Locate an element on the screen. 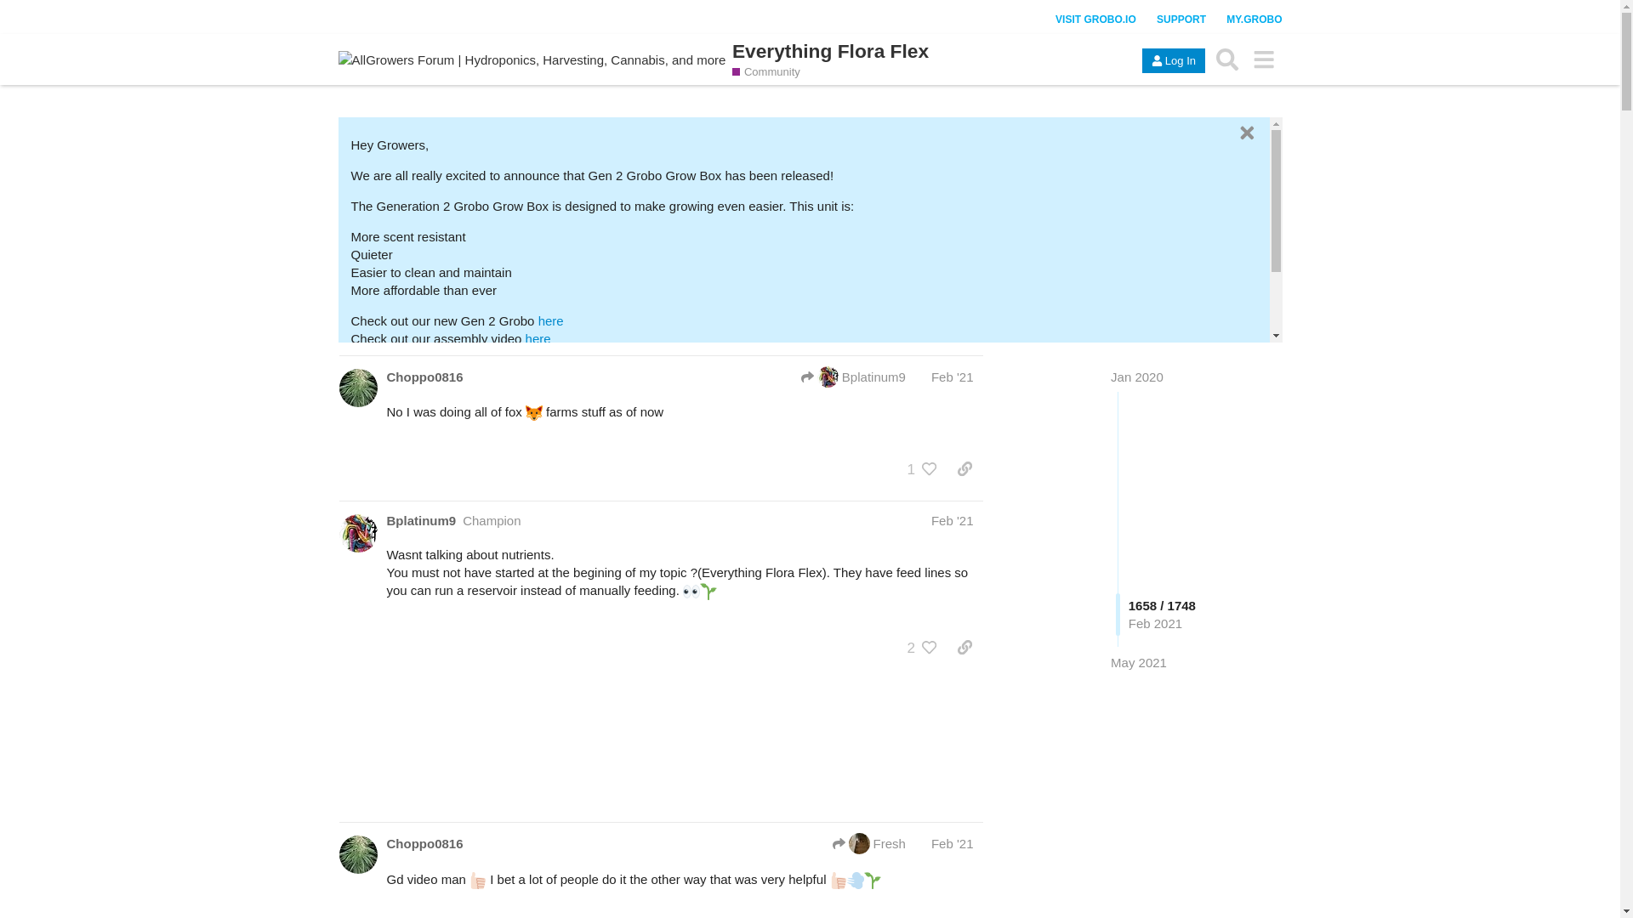 Image resolution: width=1633 pixels, height=918 pixels. Fresh is located at coordinates (869, 843).